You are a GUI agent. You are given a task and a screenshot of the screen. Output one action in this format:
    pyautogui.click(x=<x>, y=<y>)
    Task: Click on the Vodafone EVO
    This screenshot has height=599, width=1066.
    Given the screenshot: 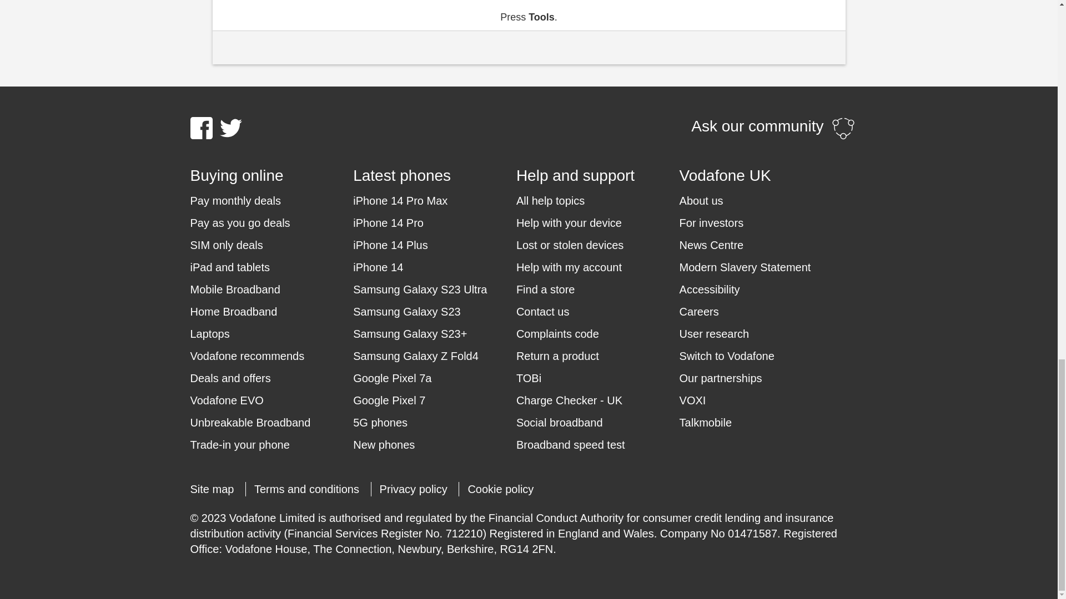 What is the action you would take?
    pyautogui.click(x=227, y=400)
    